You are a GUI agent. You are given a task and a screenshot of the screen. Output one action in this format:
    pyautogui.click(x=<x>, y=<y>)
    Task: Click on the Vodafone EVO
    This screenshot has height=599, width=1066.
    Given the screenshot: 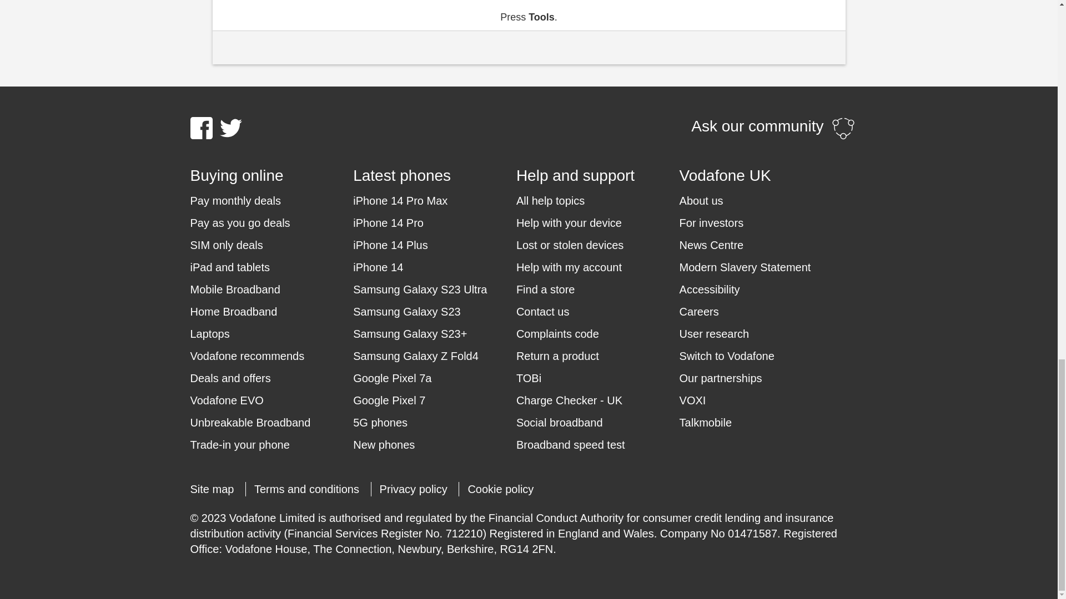 What is the action you would take?
    pyautogui.click(x=227, y=400)
    